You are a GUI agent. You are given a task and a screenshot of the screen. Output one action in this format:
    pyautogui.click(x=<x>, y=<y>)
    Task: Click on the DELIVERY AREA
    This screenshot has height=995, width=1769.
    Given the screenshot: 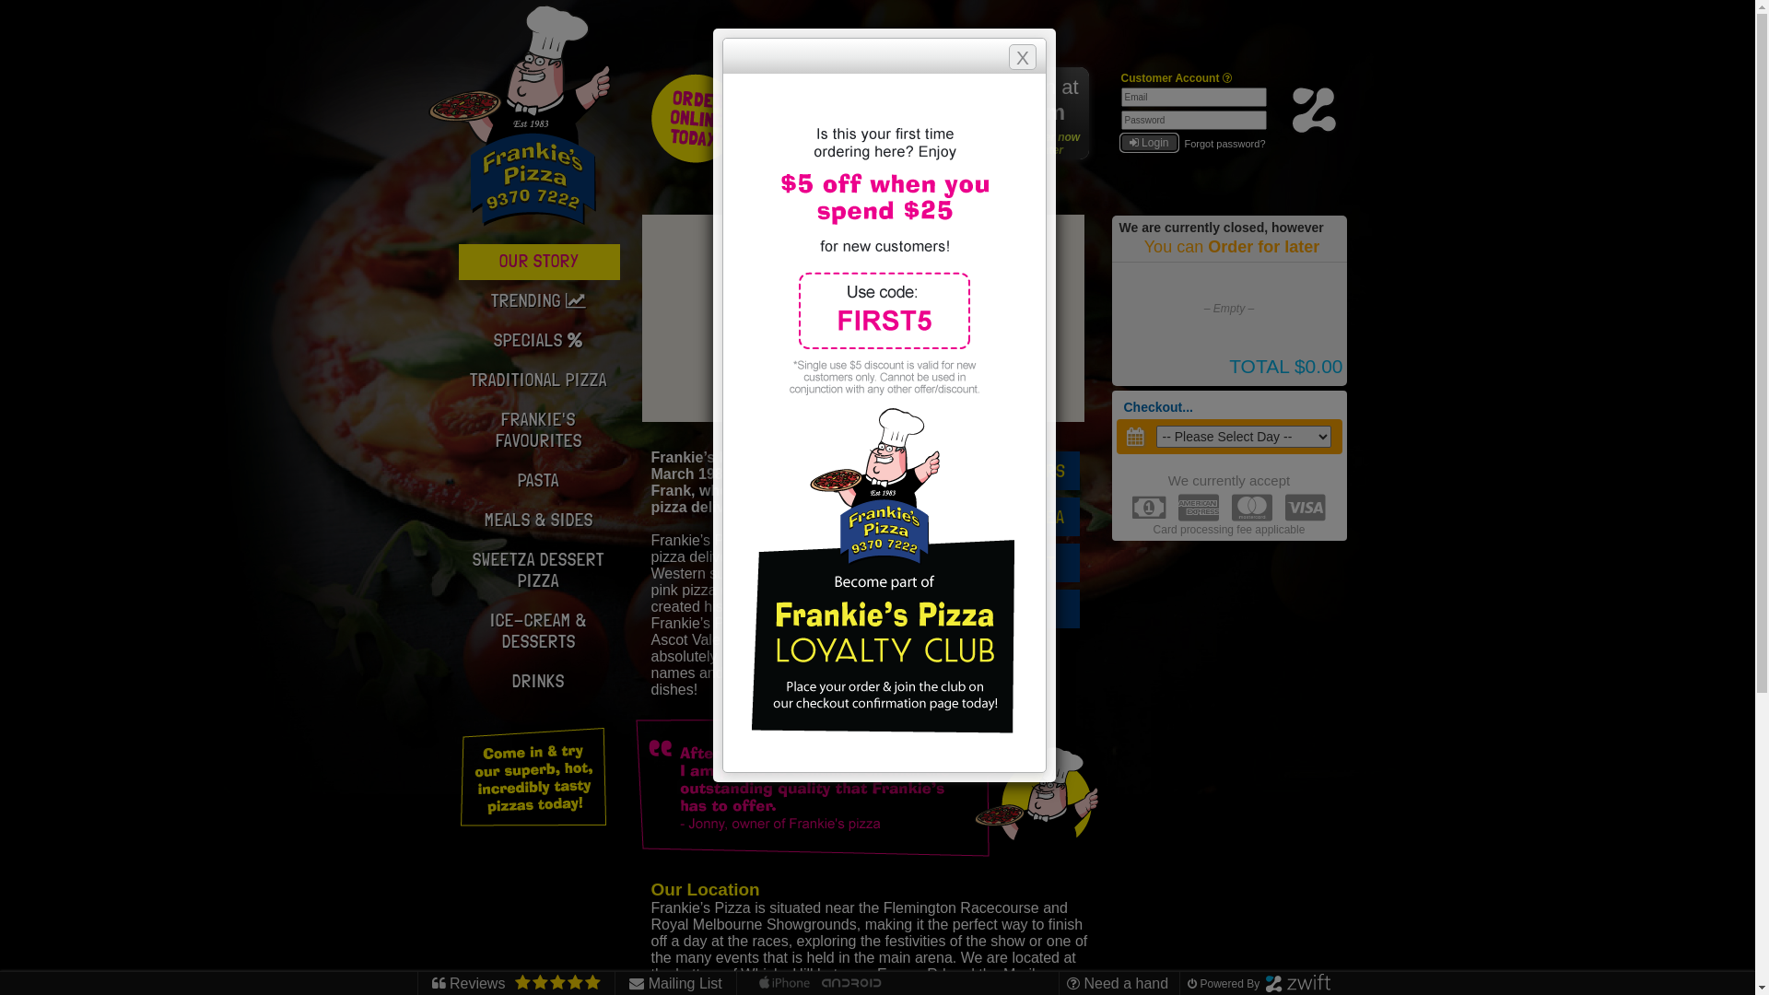 What is the action you would take?
    pyautogui.click(x=1006, y=517)
    